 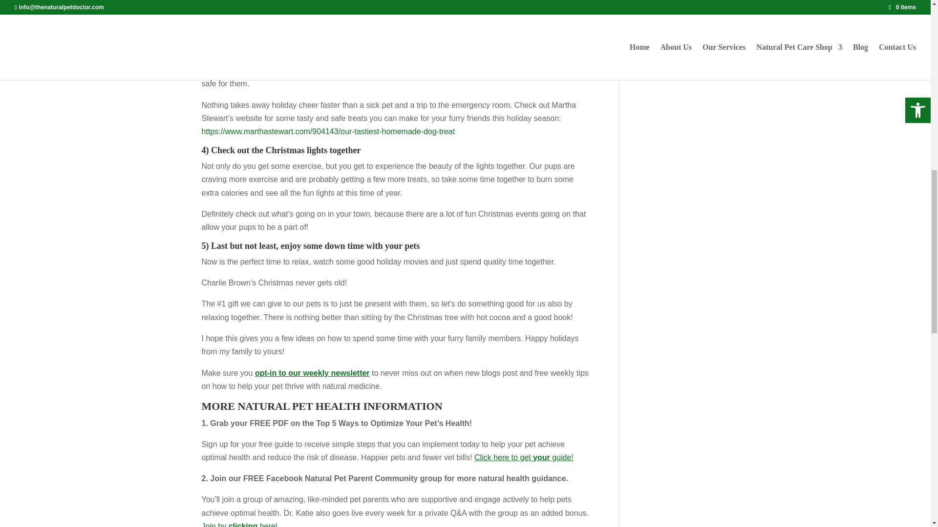 What do you see at coordinates (524, 457) in the screenshot?
I see `Click here to get your guide!` at bounding box center [524, 457].